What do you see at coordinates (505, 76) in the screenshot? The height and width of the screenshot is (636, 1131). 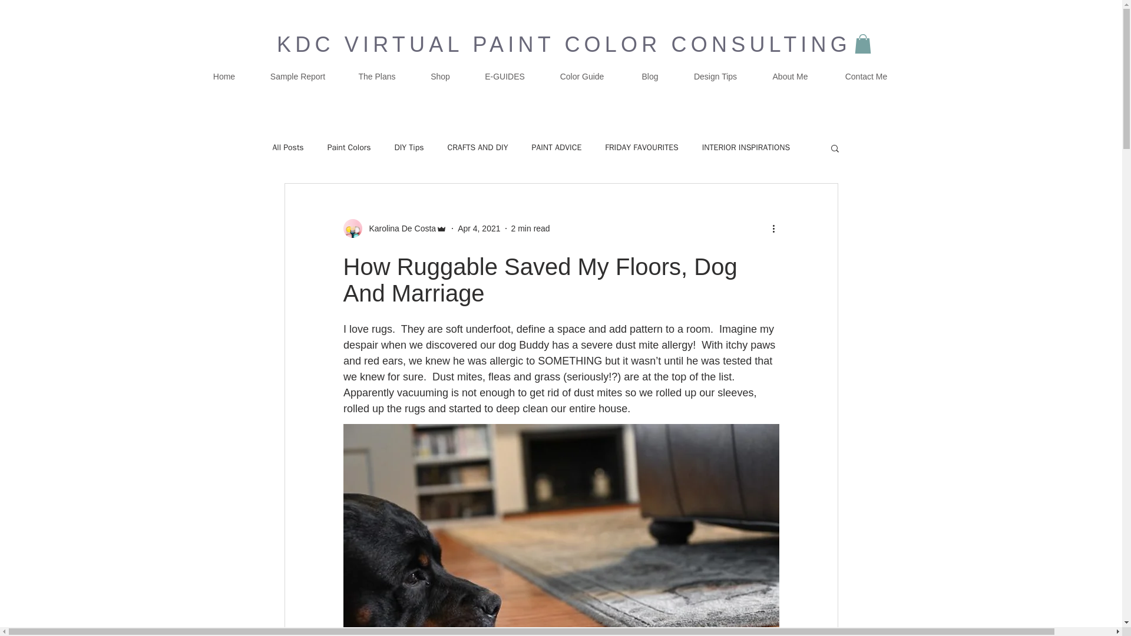 I see `E-GUIDES` at bounding box center [505, 76].